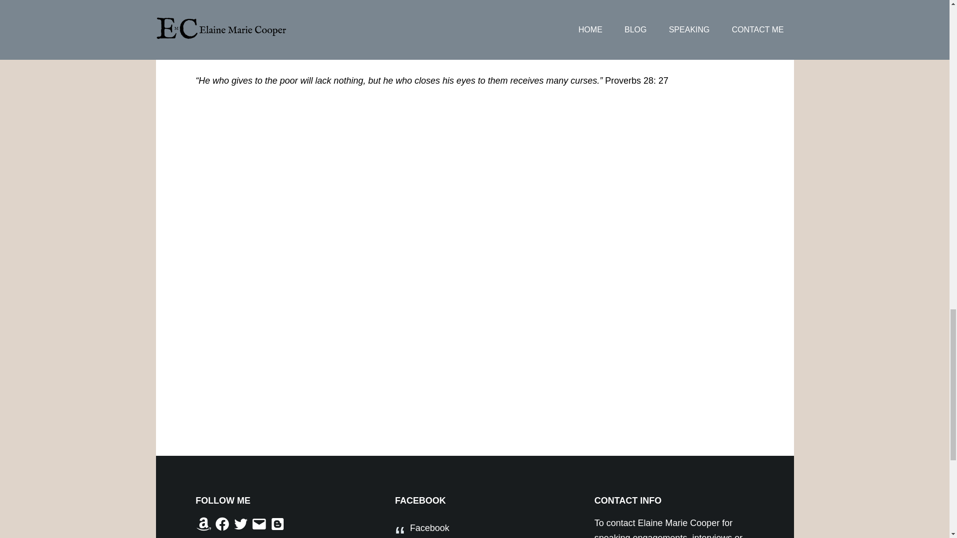 The image size is (957, 538). What do you see at coordinates (429, 528) in the screenshot?
I see `Facebook` at bounding box center [429, 528].